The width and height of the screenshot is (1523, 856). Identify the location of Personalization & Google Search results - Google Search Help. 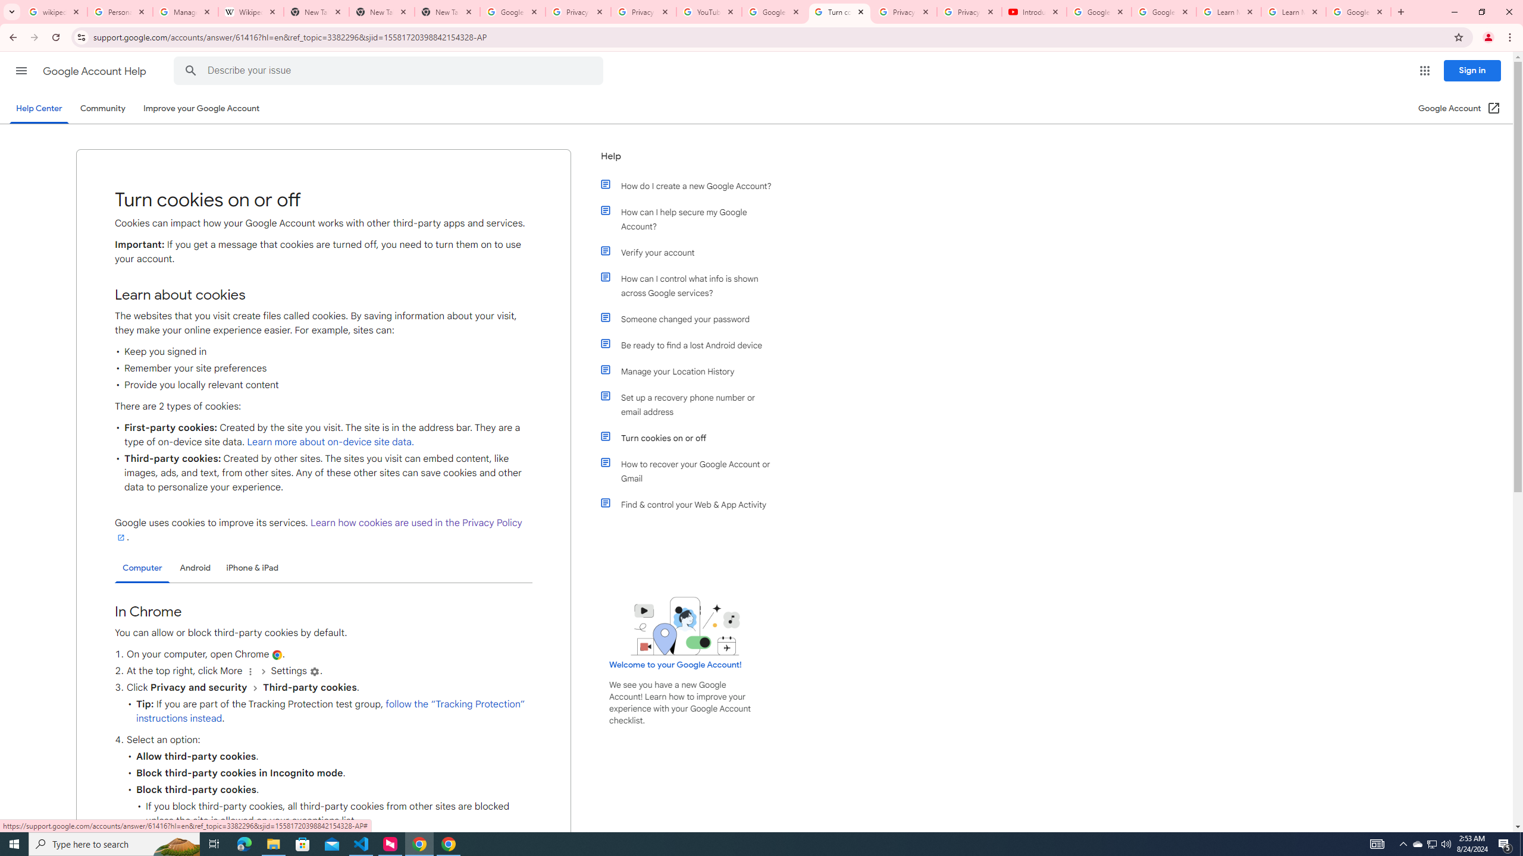
(120, 12).